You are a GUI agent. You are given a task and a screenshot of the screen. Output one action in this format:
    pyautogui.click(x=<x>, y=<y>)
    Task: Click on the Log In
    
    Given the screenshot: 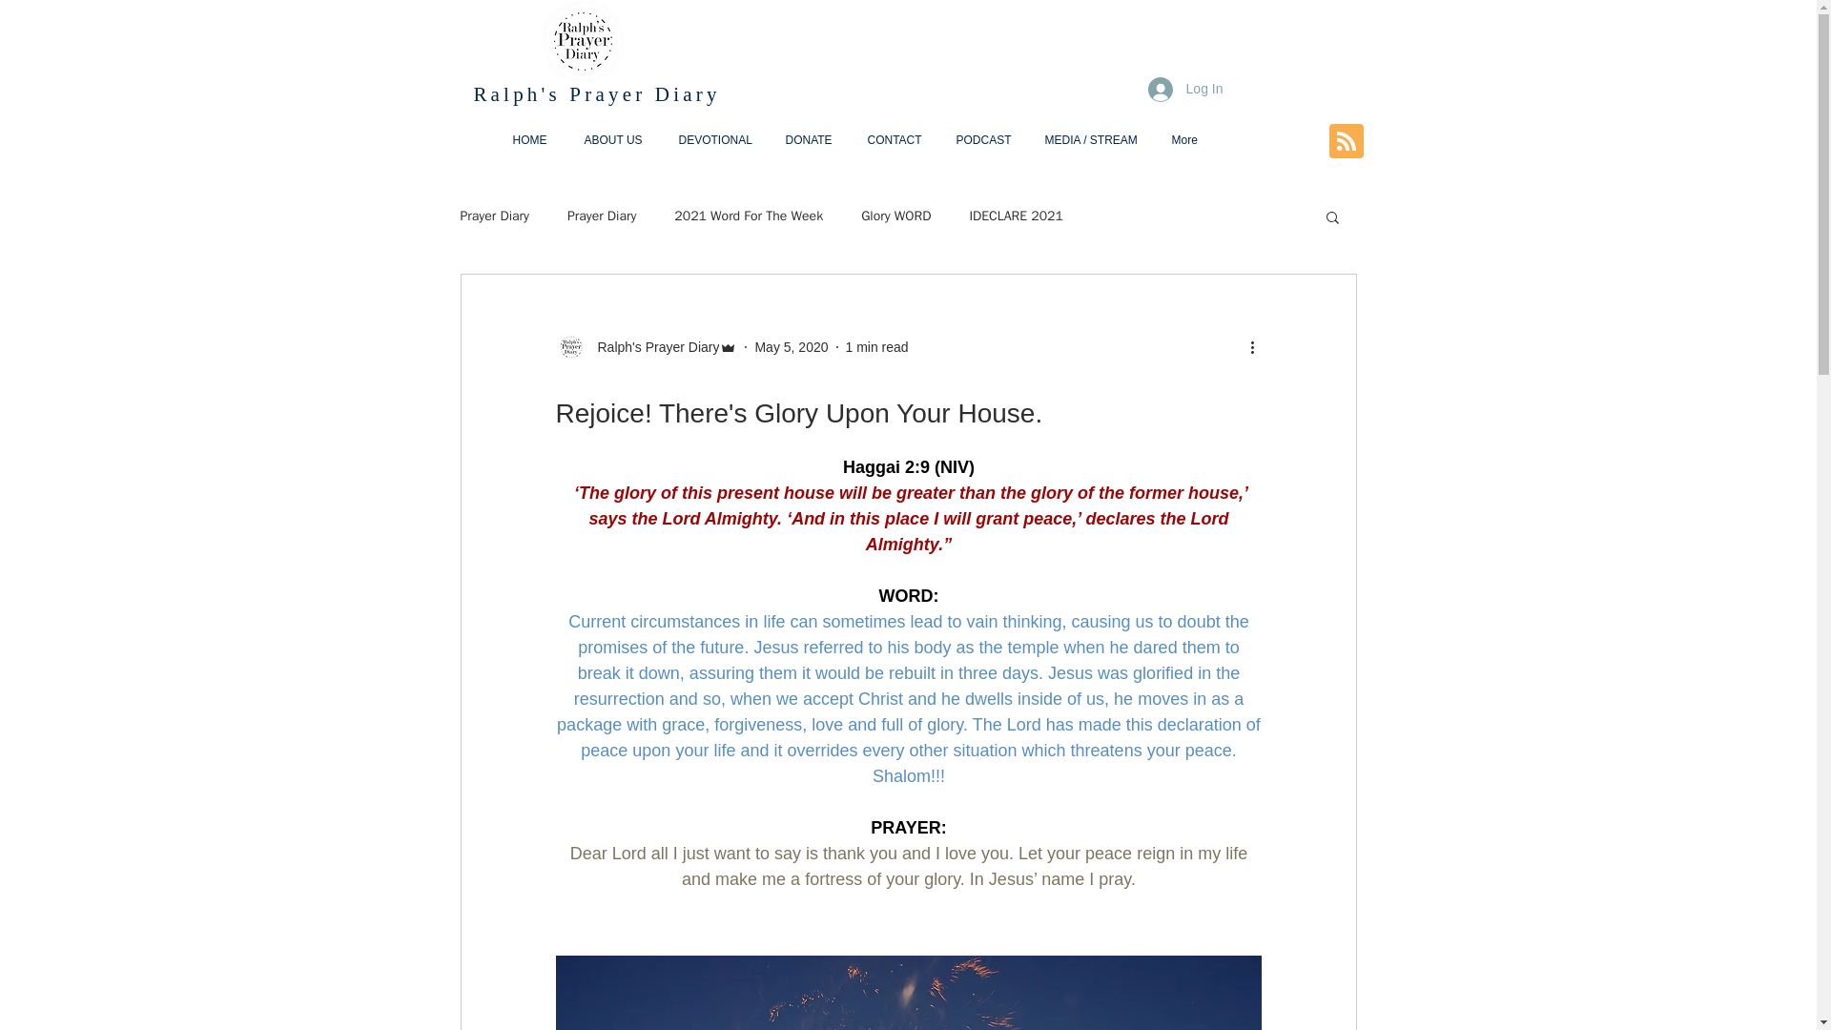 What is the action you would take?
    pyautogui.click(x=1186, y=89)
    